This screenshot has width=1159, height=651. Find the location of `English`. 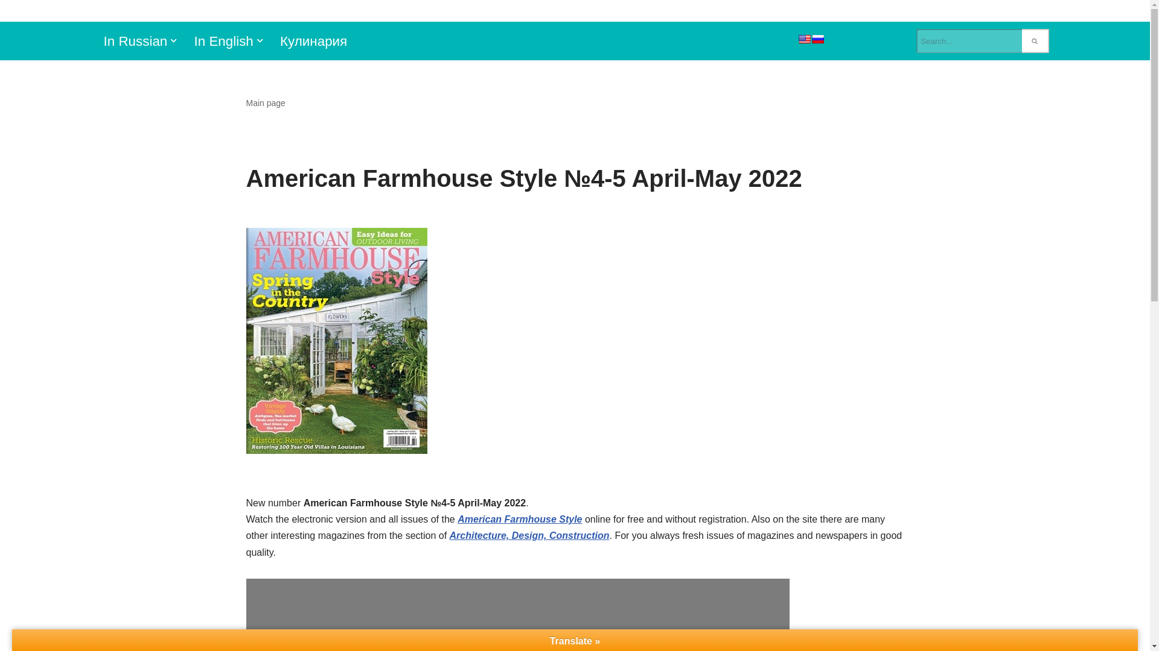

English is located at coordinates (804, 39).